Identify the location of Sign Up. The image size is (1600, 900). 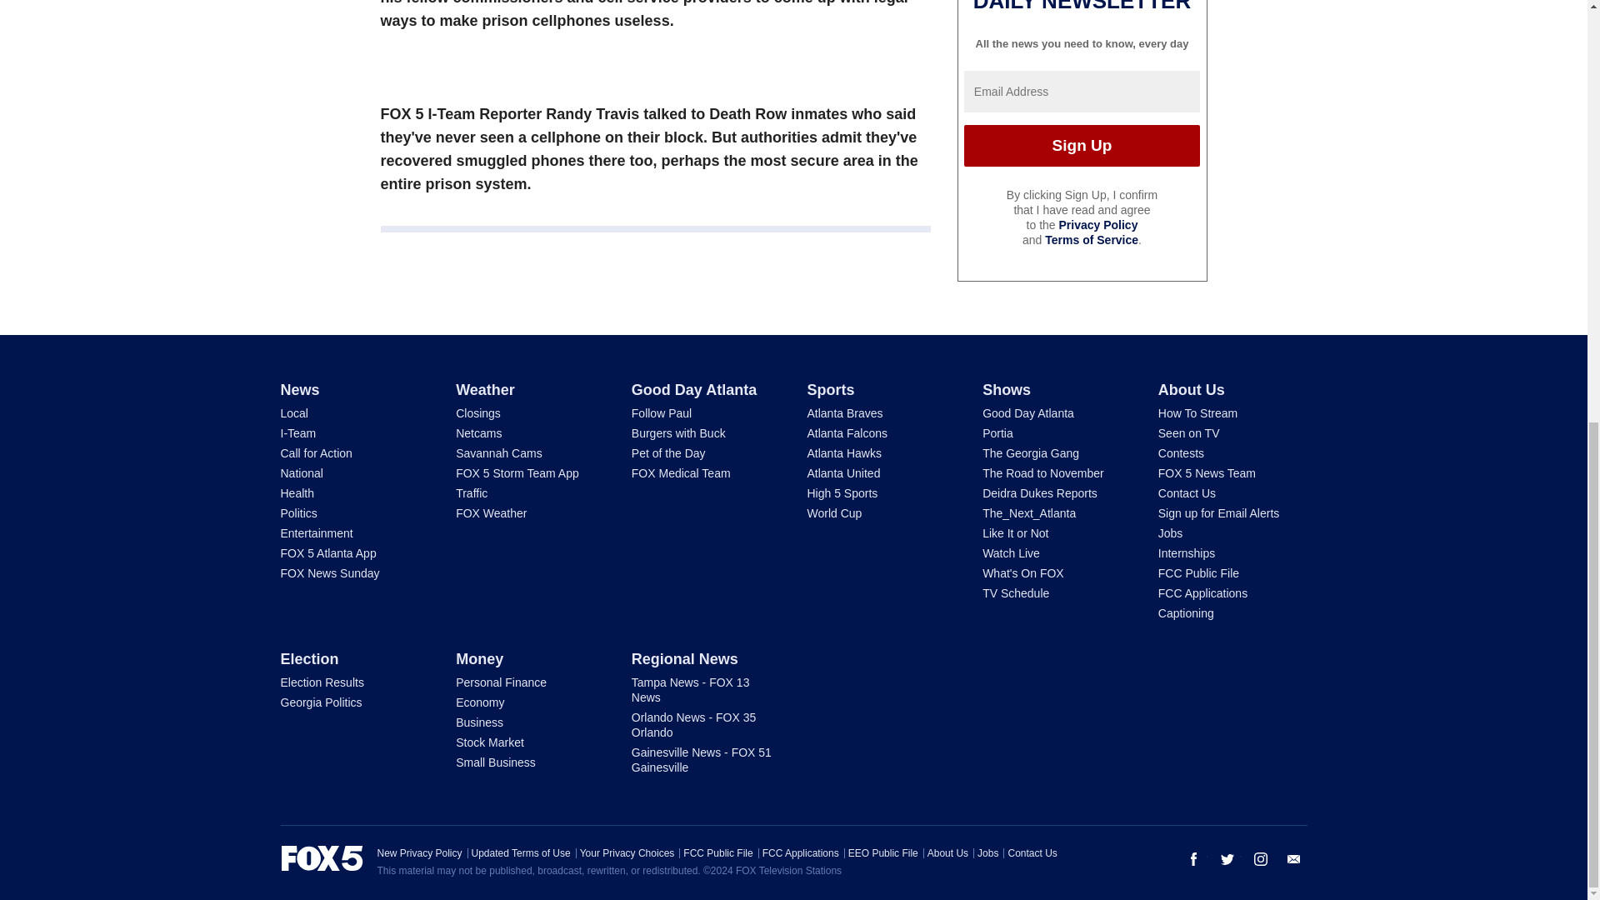
(1082, 145).